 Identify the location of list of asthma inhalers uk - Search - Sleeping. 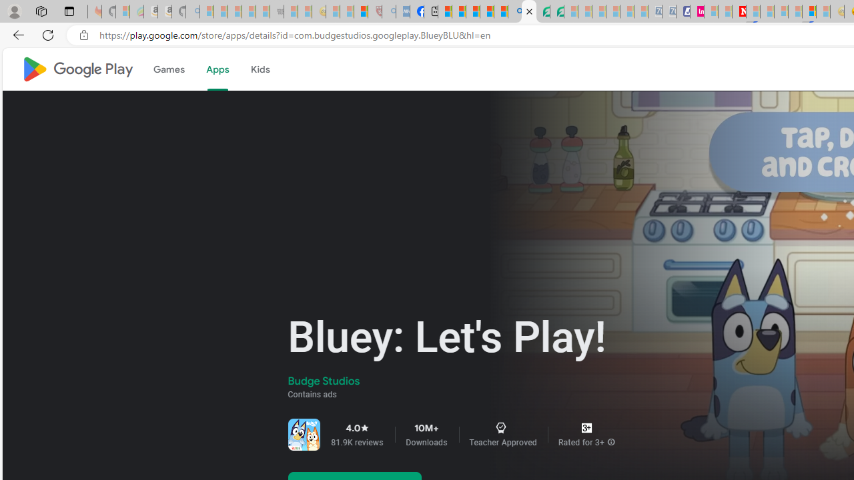
(388, 12).